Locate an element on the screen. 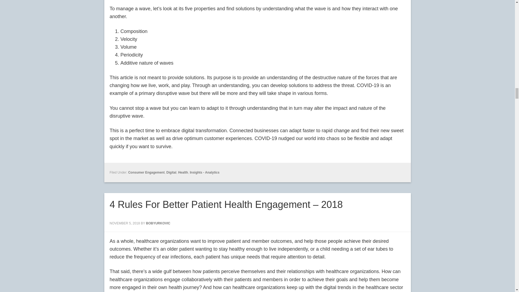 This screenshot has height=292, width=519. Digital is located at coordinates (171, 172).